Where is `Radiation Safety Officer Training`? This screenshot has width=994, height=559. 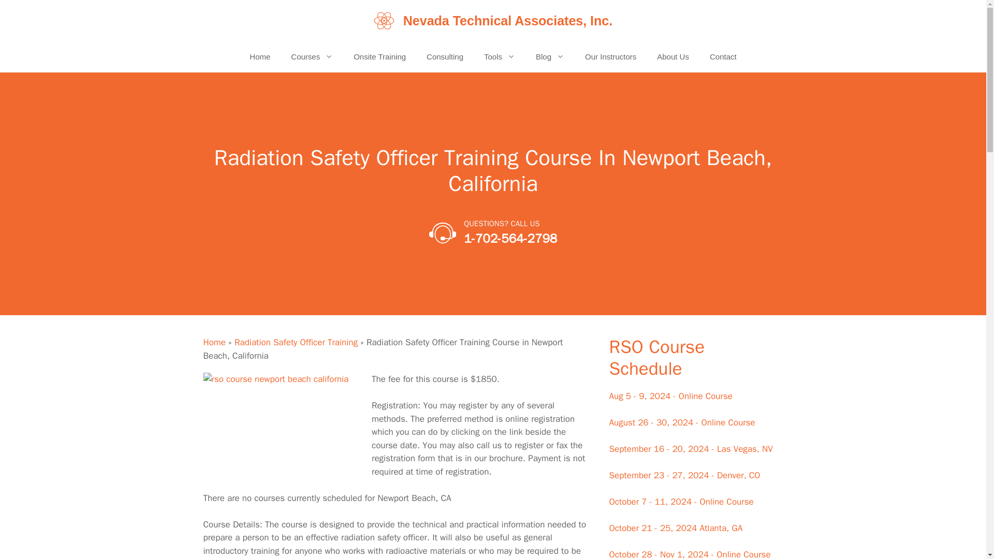
Radiation Safety Officer Training is located at coordinates (296, 342).